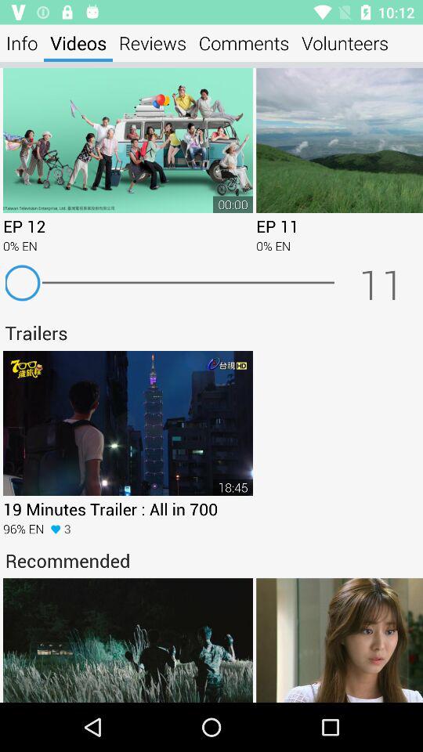 The width and height of the screenshot is (423, 752). I want to click on open icon to the right of the comments app, so click(345, 42).